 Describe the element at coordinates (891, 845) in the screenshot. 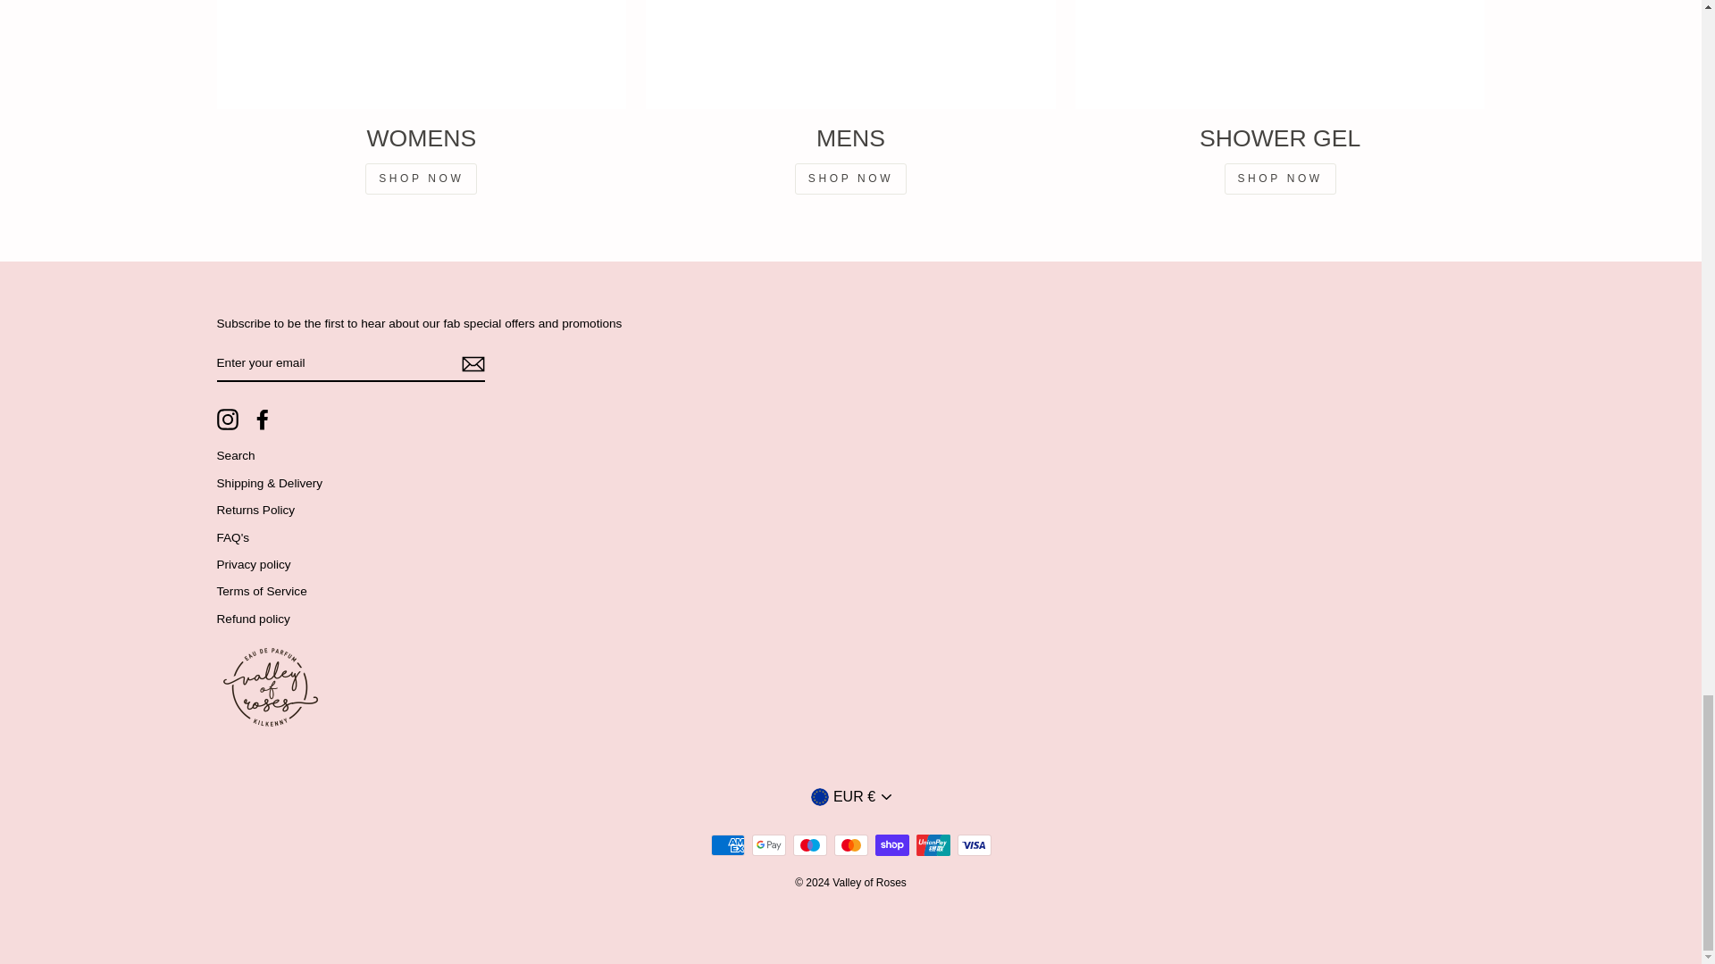

I see `Shop Pay` at that location.